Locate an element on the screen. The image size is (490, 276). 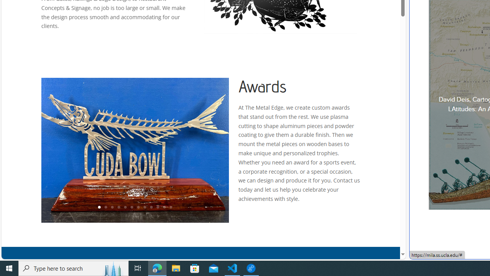
12 is located at coordinates (171, 207).